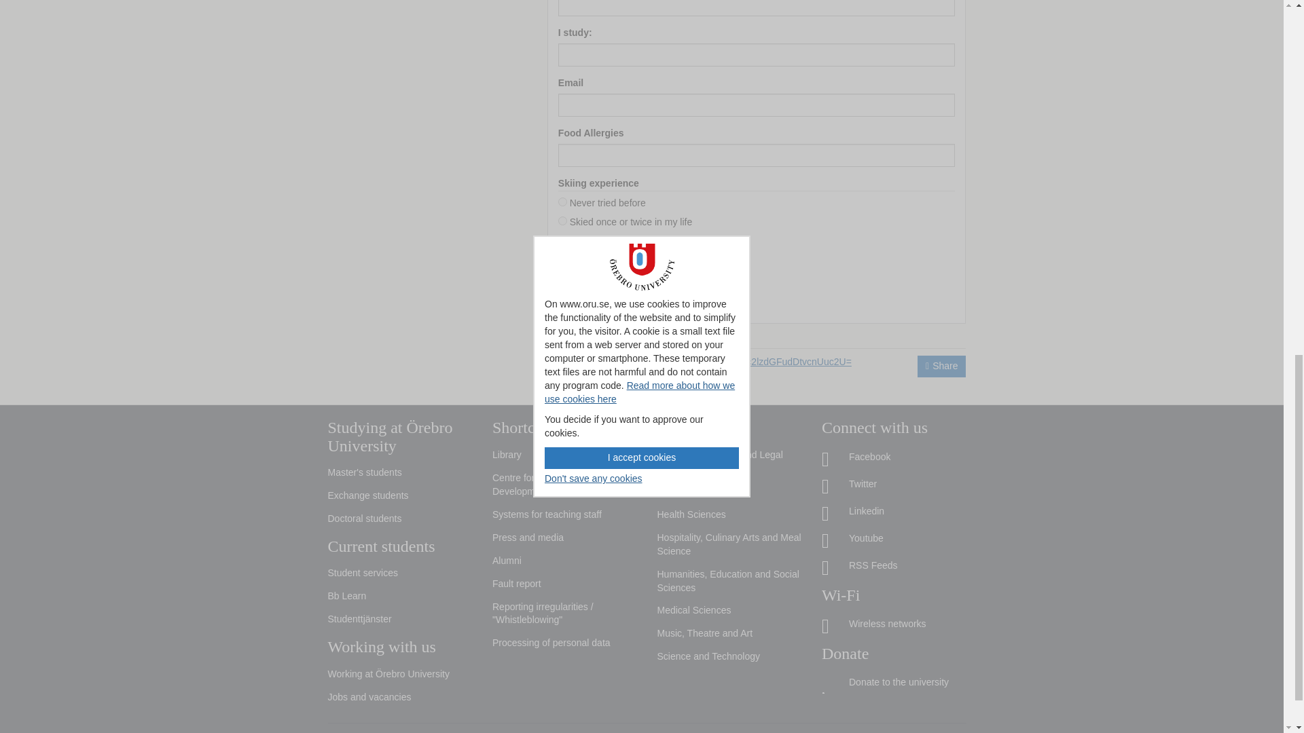  Describe the element at coordinates (562, 220) in the screenshot. I see `Skied once or twice in my life` at that location.